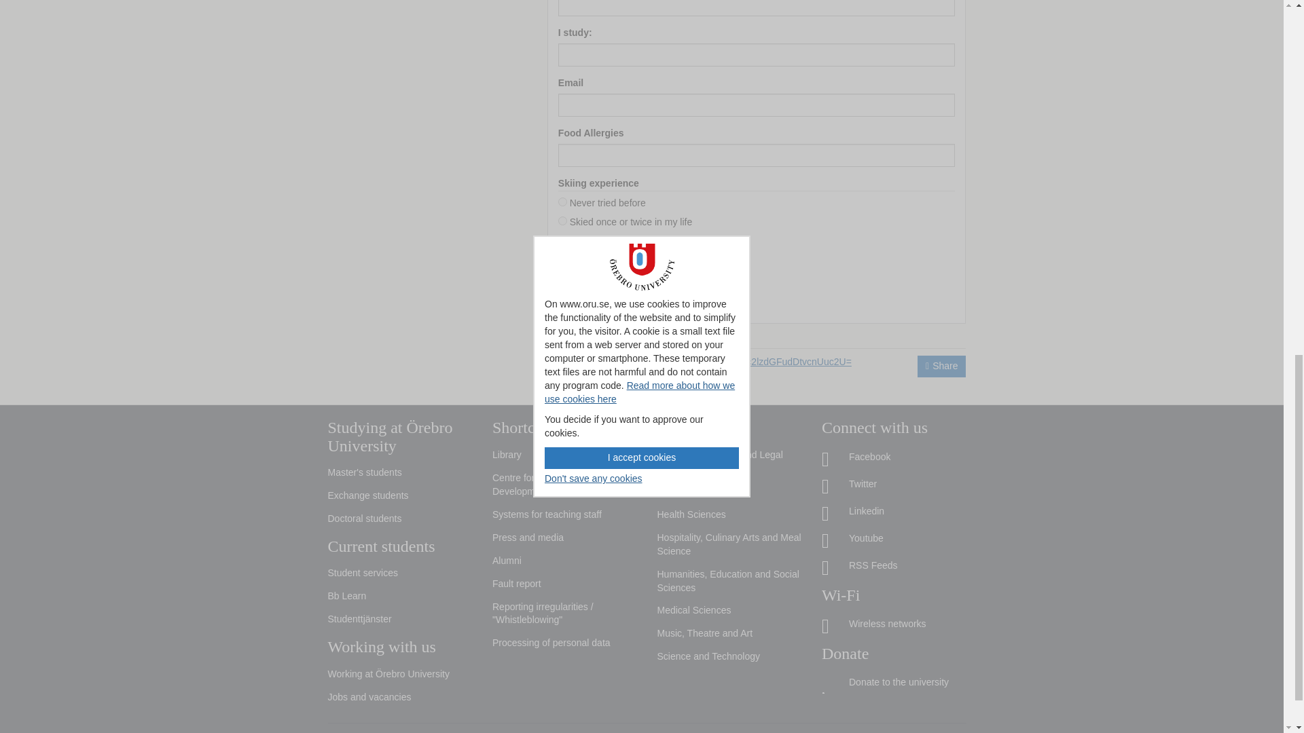  Describe the element at coordinates (562, 220) in the screenshot. I see `Skied once or twice in my life` at that location.